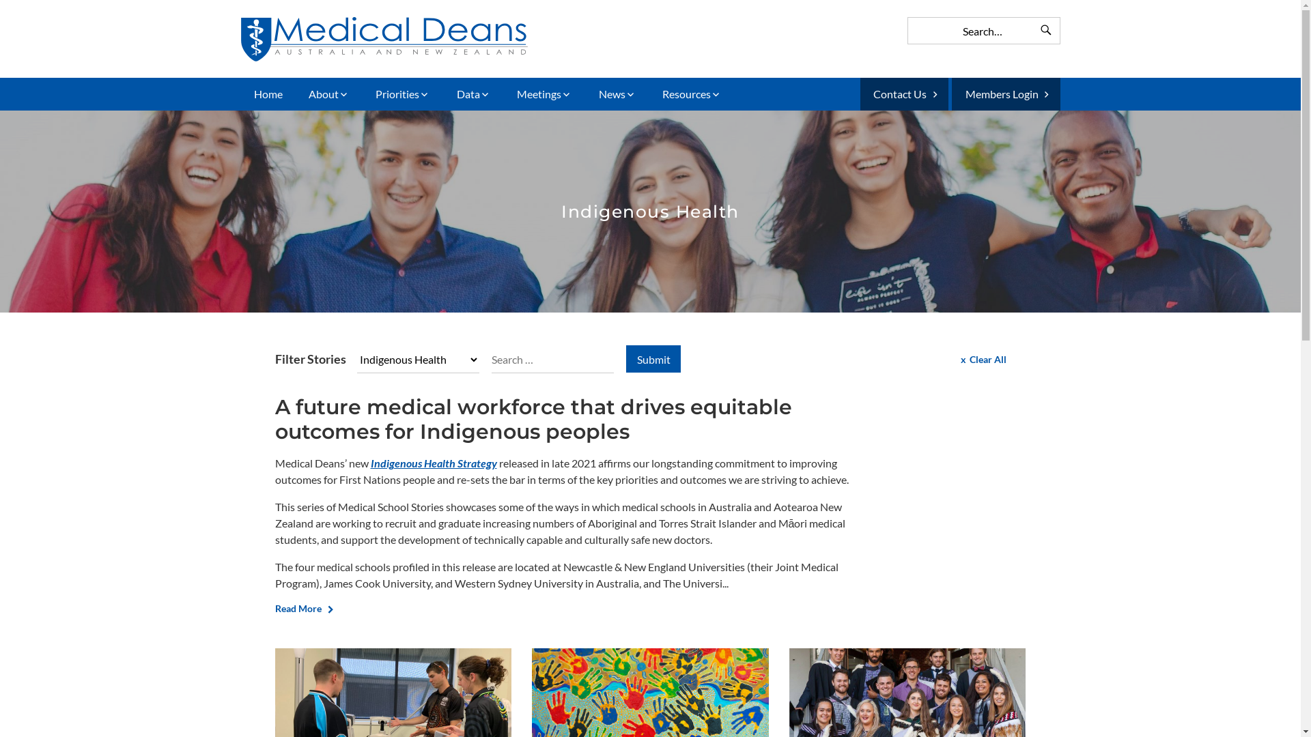 The width and height of the screenshot is (1311, 737). Describe the element at coordinates (904, 94) in the screenshot. I see `Contact Us` at that location.